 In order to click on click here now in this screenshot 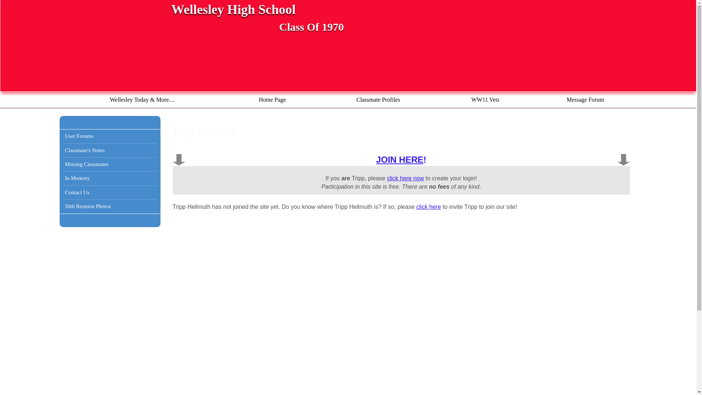, I will do `click(405, 178)`.